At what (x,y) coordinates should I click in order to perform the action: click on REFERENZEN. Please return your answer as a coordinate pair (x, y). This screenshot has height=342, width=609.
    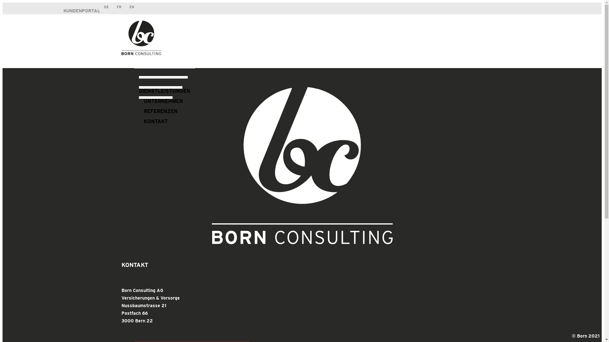
    Looking at the image, I should click on (160, 108).